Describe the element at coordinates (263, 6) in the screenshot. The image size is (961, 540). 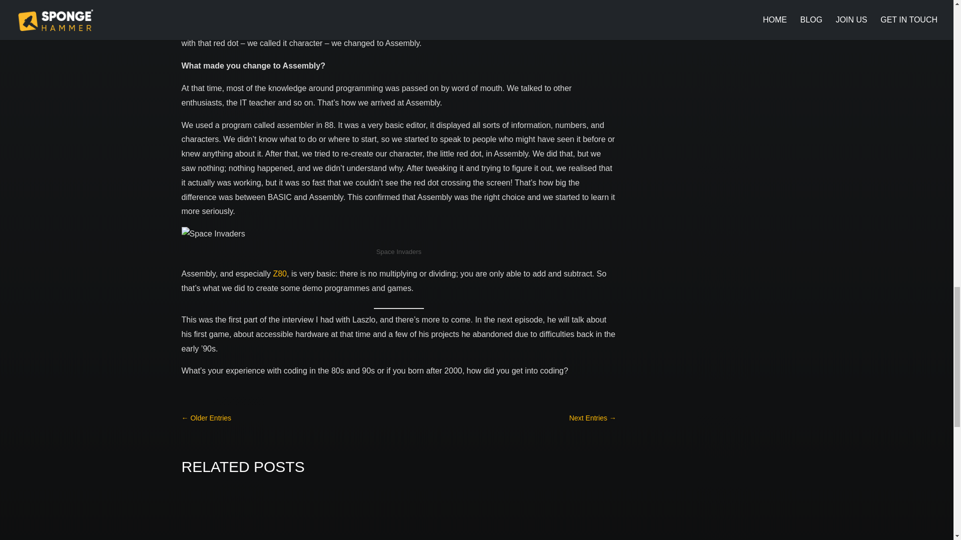
I see `Hello World!` at that location.